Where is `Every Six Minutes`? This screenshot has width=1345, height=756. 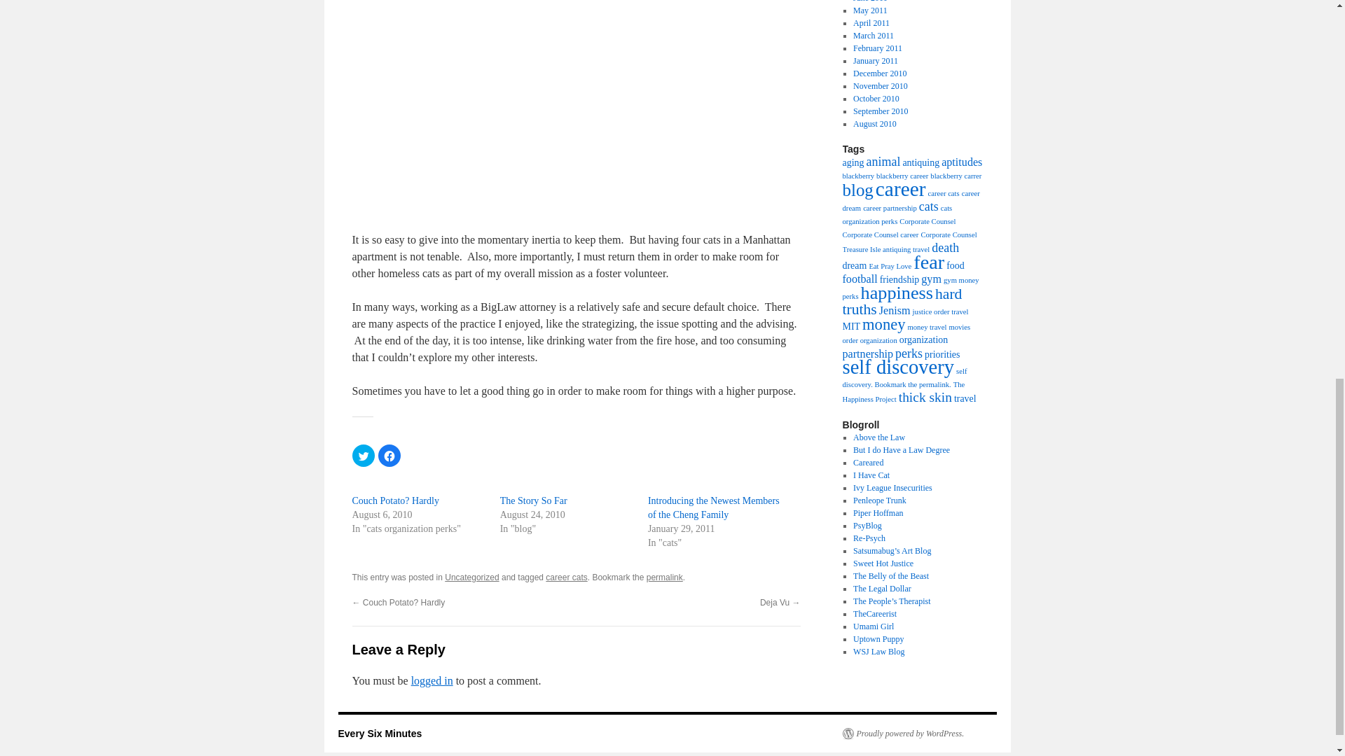 Every Six Minutes is located at coordinates (380, 734).